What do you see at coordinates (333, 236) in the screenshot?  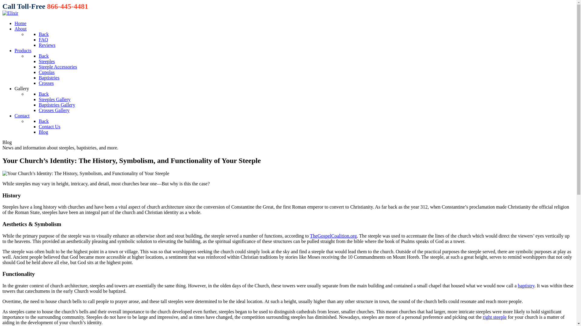 I see `TheGospelCoalition.org` at bounding box center [333, 236].